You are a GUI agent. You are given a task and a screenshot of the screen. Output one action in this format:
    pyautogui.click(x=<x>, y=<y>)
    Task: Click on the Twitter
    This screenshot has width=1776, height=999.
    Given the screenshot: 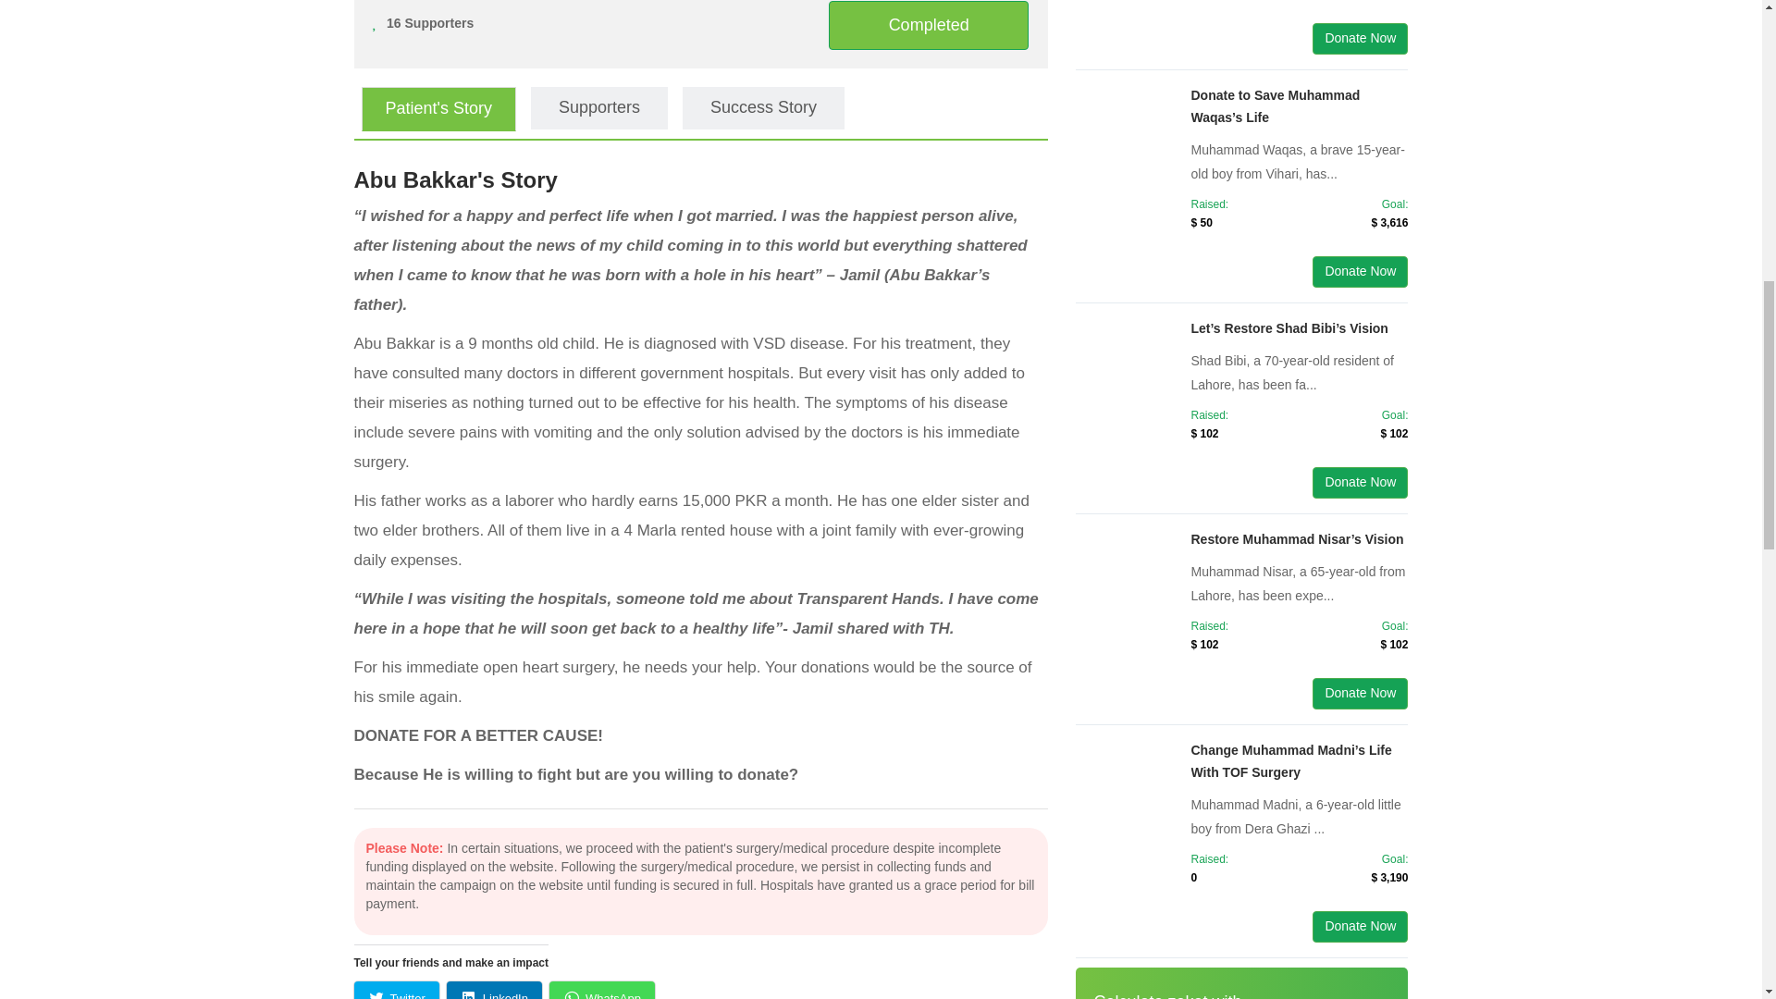 What is the action you would take?
    pyautogui.click(x=396, y=990)
    